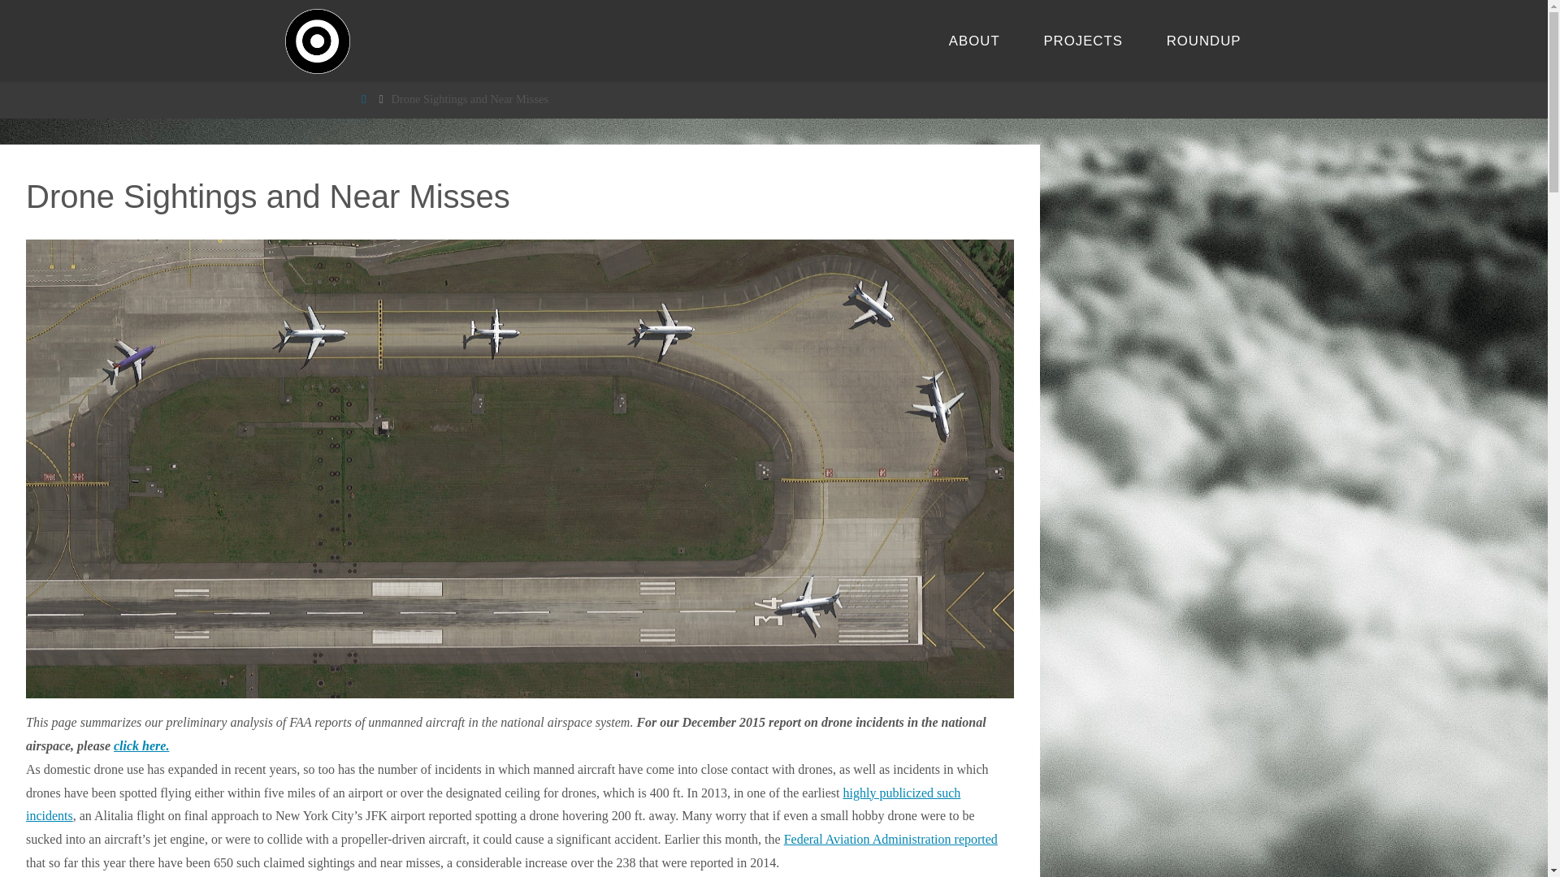  What do you see at coordinates (973, 41) in the screenshot?
I see `ABOUT` at bounding box center [973, 41].